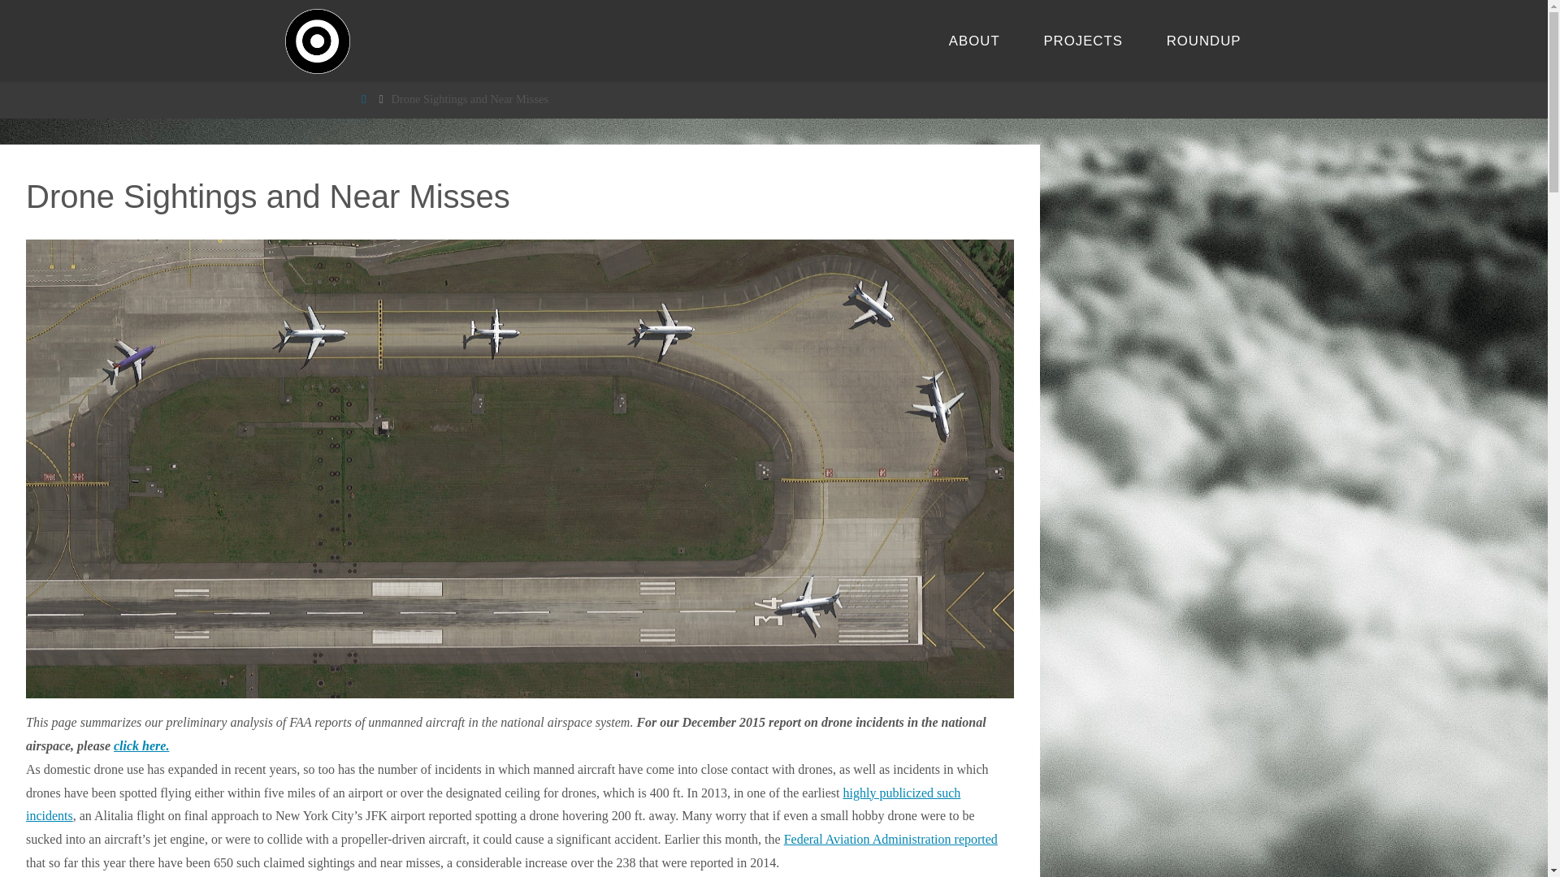  What do you see at coordinates (973, 41) in the screenshot?
I see `ABOUT` at bounding box center [973, 41].